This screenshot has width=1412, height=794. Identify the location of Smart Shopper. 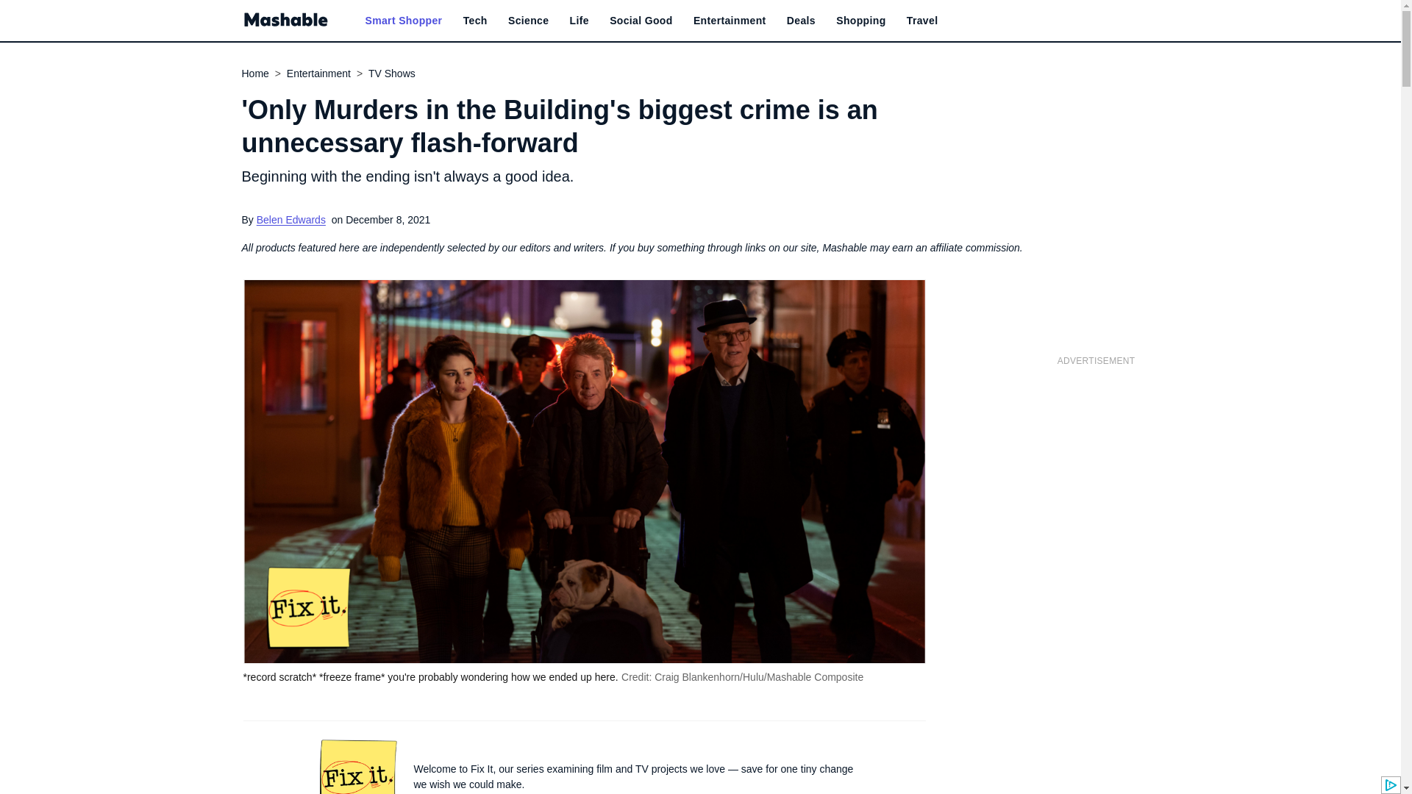
(403, 21).